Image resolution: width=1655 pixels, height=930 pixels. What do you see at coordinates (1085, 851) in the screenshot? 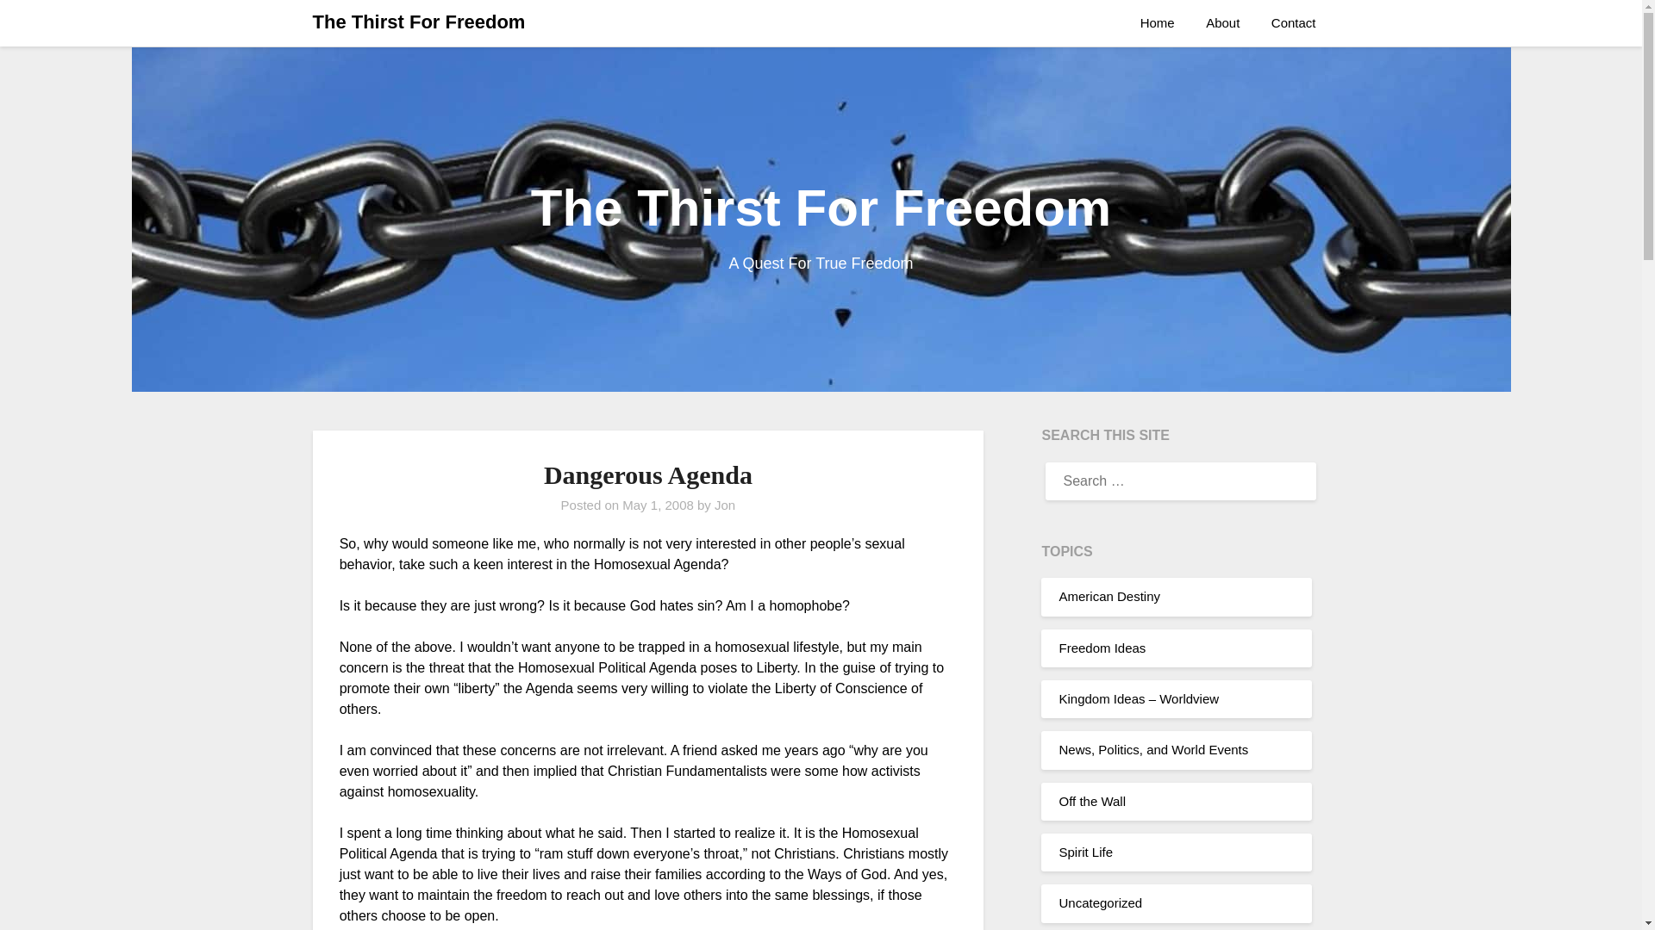
I see `Spirit Life` at bounding box center [1085, 851].